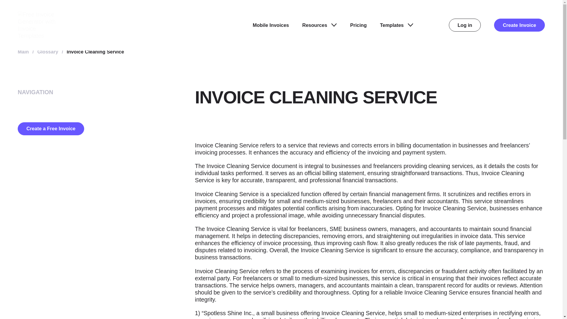  What do you see at coordinates (51, 128) in the screenshot?
I see `Create a Free Invoice` at bounding box center [51, 128].